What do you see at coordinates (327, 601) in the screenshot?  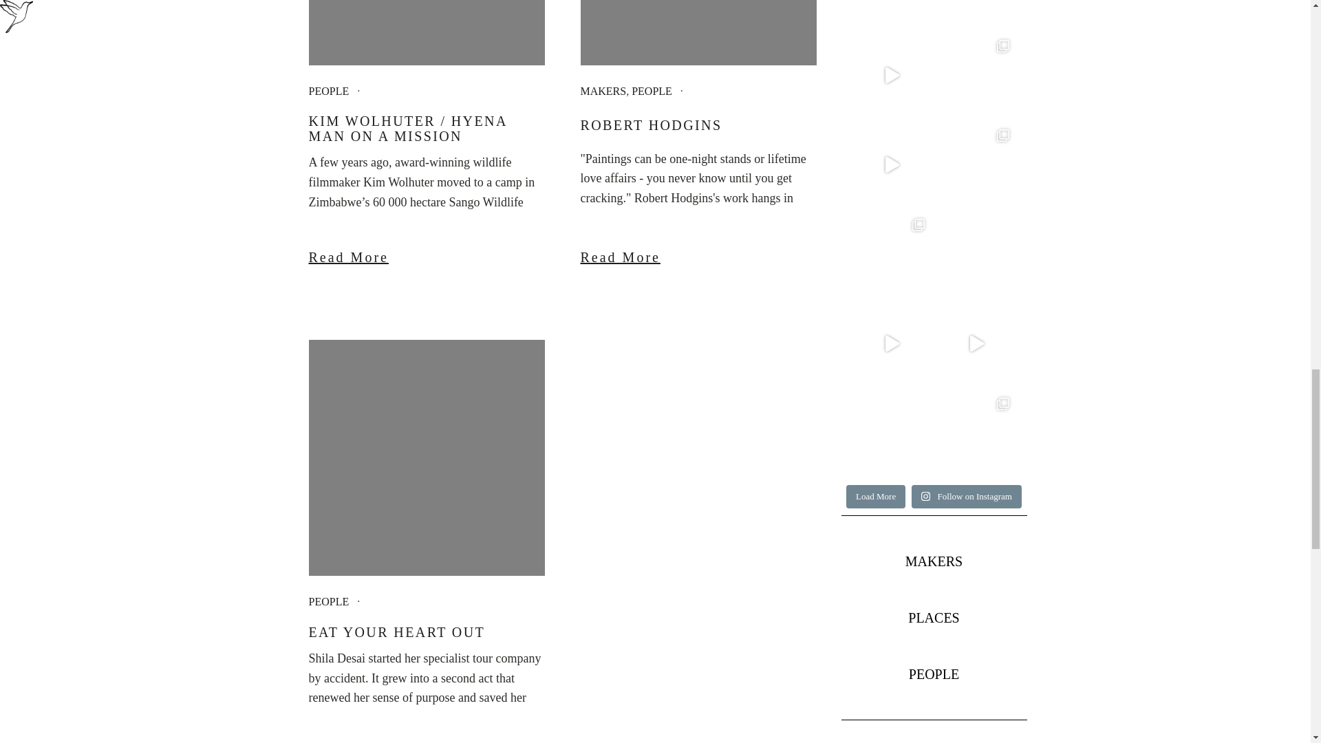 I see `PEOPLE` at bounding box center [327, 601].